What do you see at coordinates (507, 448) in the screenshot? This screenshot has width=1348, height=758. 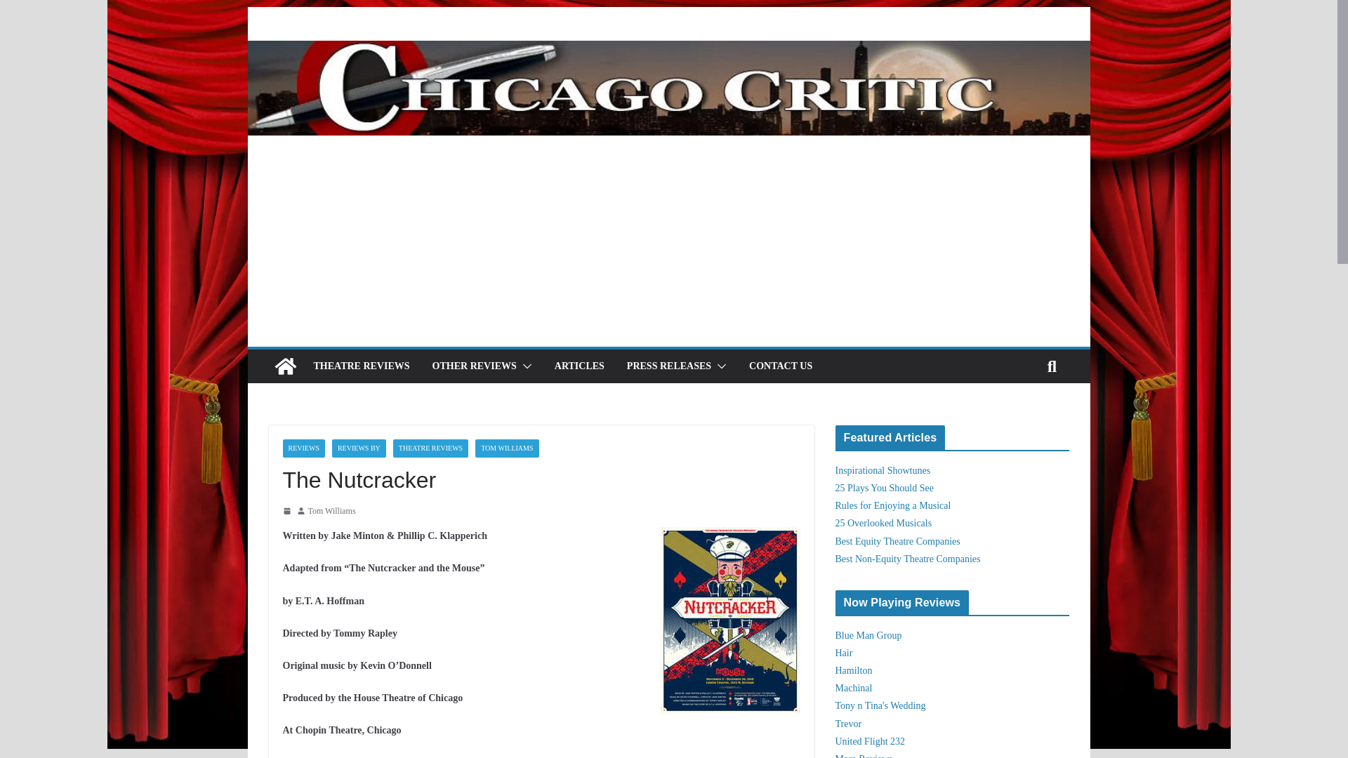 I see `TOM WILLIAMS` at bounding box center [507, 448].